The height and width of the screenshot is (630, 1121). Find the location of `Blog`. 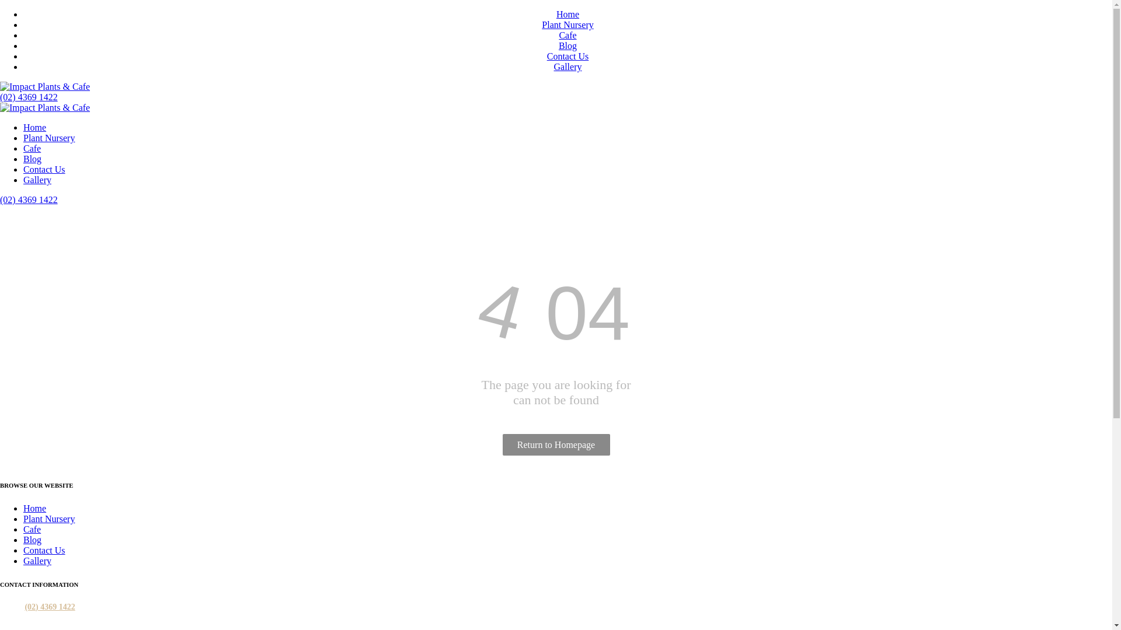

Blog is located at coordinates (33, 159).